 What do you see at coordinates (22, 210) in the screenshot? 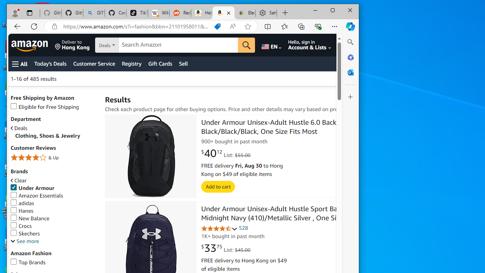
I see `Hanes` at bounding box center [22, 210].